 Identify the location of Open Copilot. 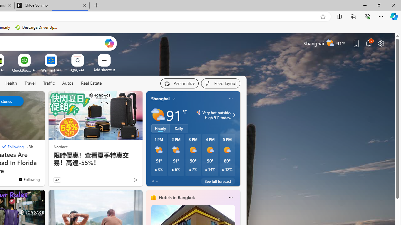
(109, 43).